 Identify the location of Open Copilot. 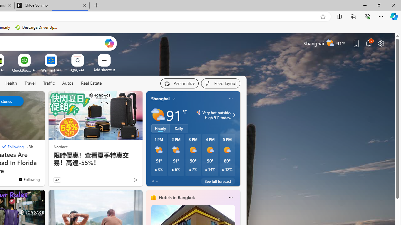
(109, 43).